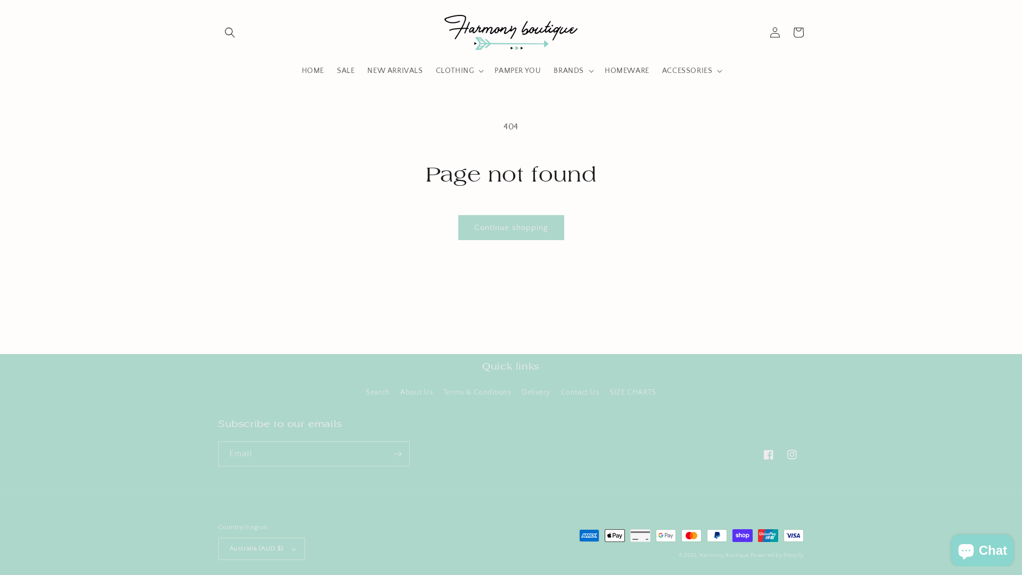 This screenshot has width=1022, height=575. I want to click on Instagram, so click(792, 455).